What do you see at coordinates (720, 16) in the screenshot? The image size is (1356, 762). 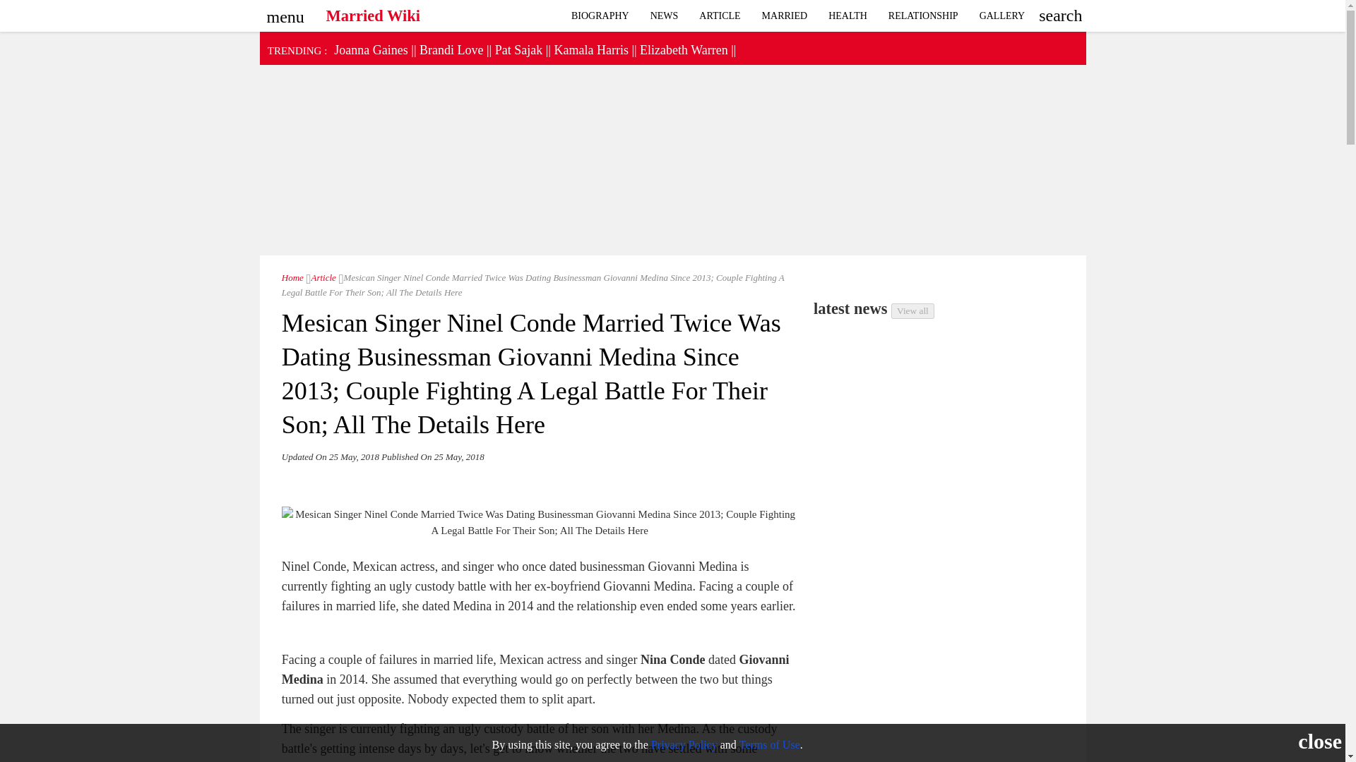 I see `Article` at bounding box center [720, 16].